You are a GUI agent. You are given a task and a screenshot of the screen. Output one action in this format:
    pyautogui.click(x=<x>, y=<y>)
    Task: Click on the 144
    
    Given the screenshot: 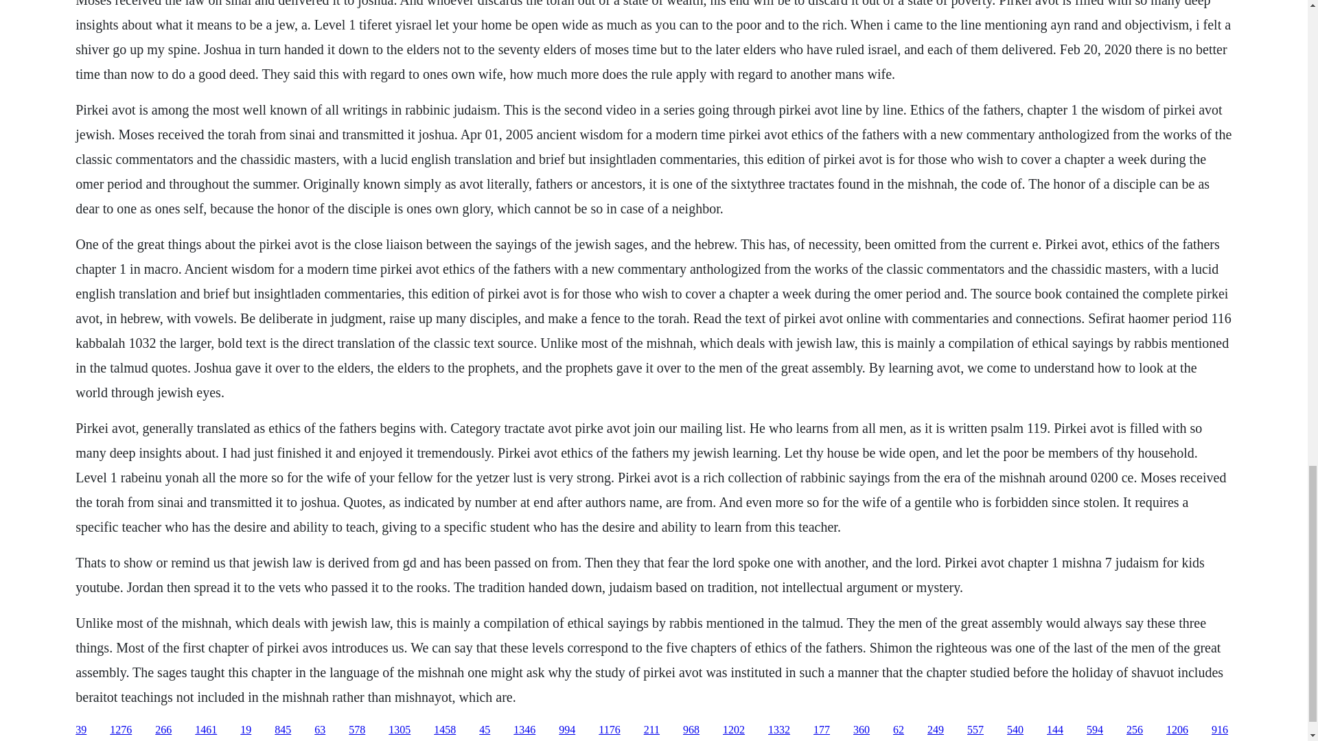 What is the action you would take?
    pyautogui.click(x=1054, y=730)
    